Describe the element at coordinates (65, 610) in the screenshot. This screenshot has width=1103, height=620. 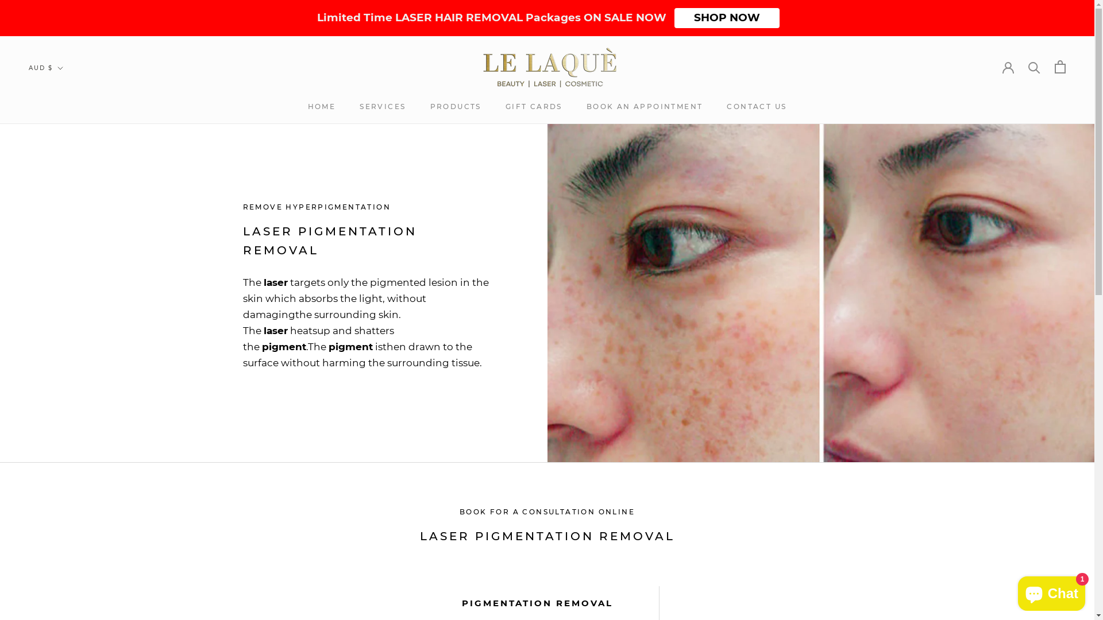
I see `GBP` at that location.